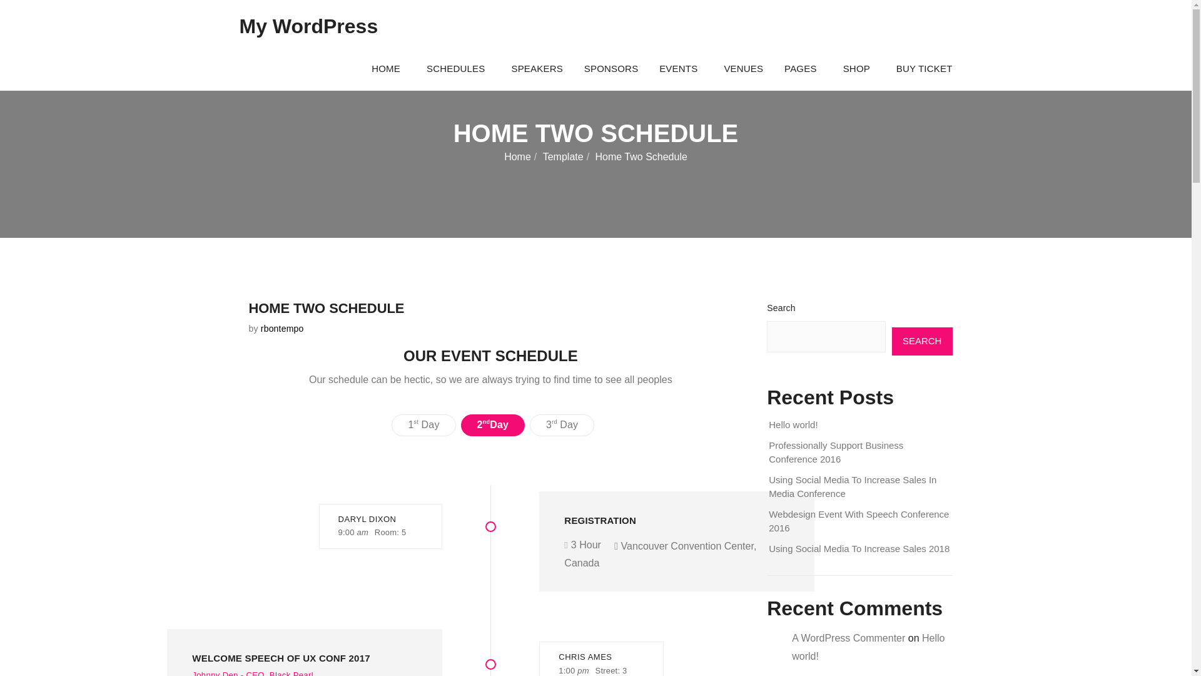  I want to click on SEARCH, so click(922, 341).